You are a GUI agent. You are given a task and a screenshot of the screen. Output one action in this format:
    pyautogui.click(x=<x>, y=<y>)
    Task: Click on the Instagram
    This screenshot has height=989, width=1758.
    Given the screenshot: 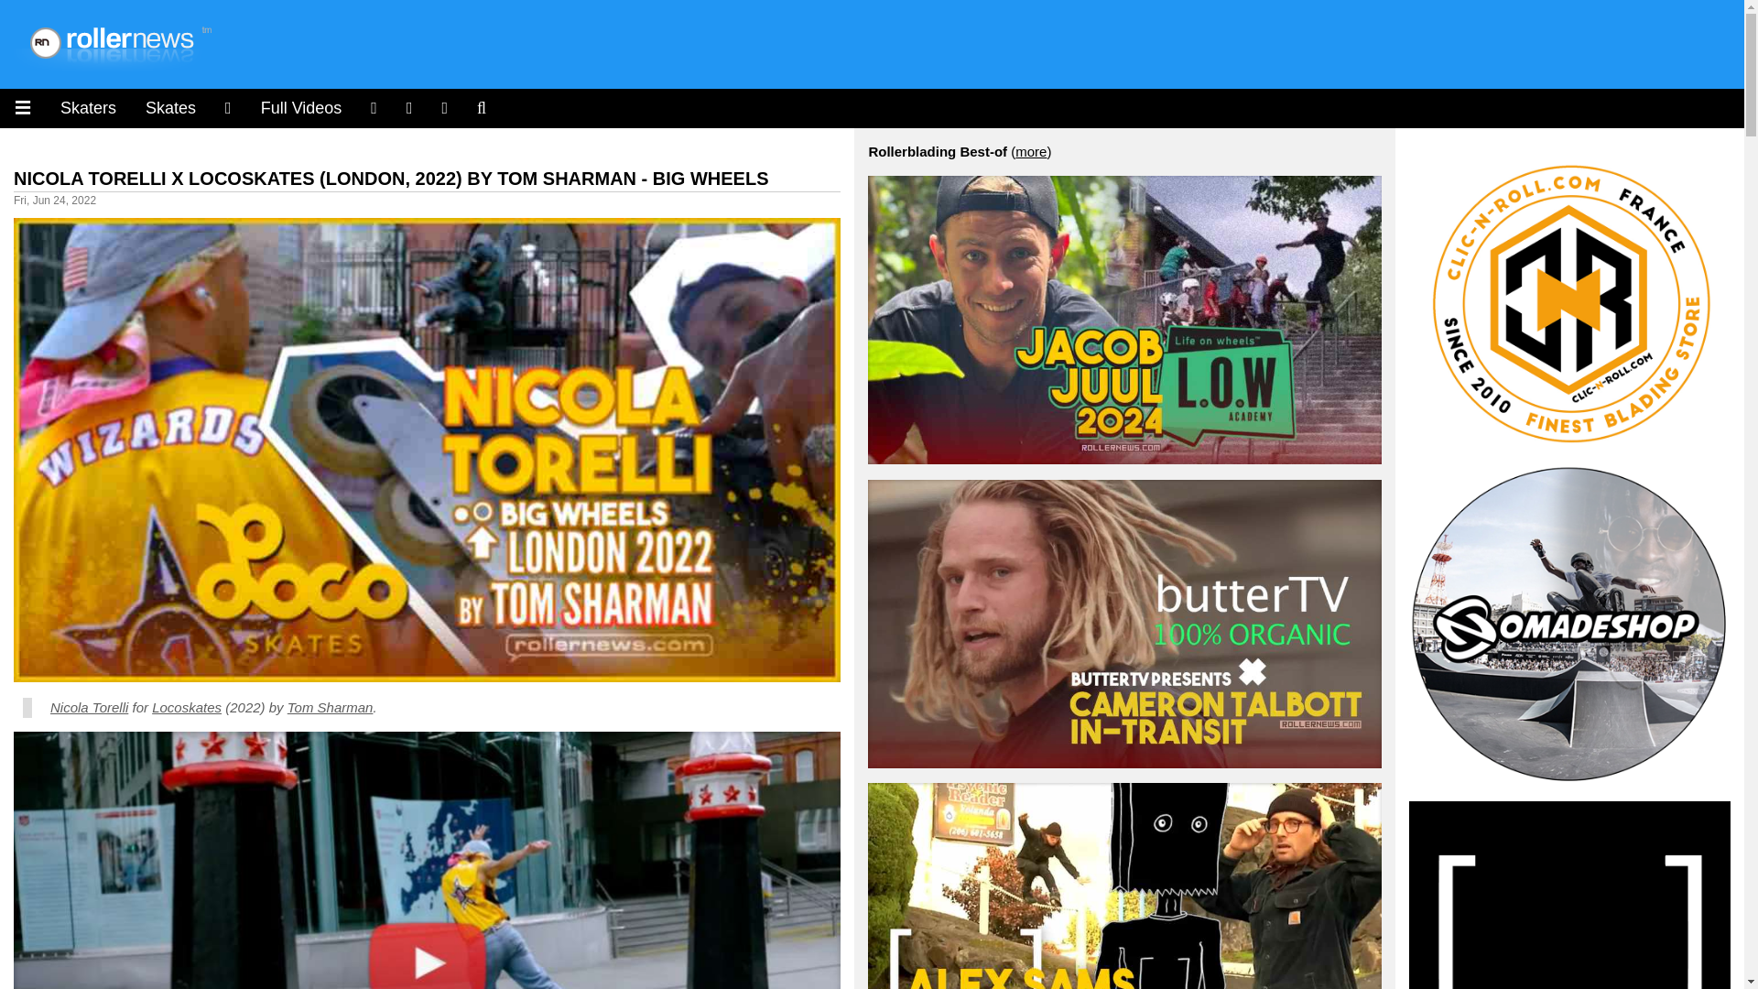 What is the action you would take?
    pyautogui.click(x=374, y=108)
    